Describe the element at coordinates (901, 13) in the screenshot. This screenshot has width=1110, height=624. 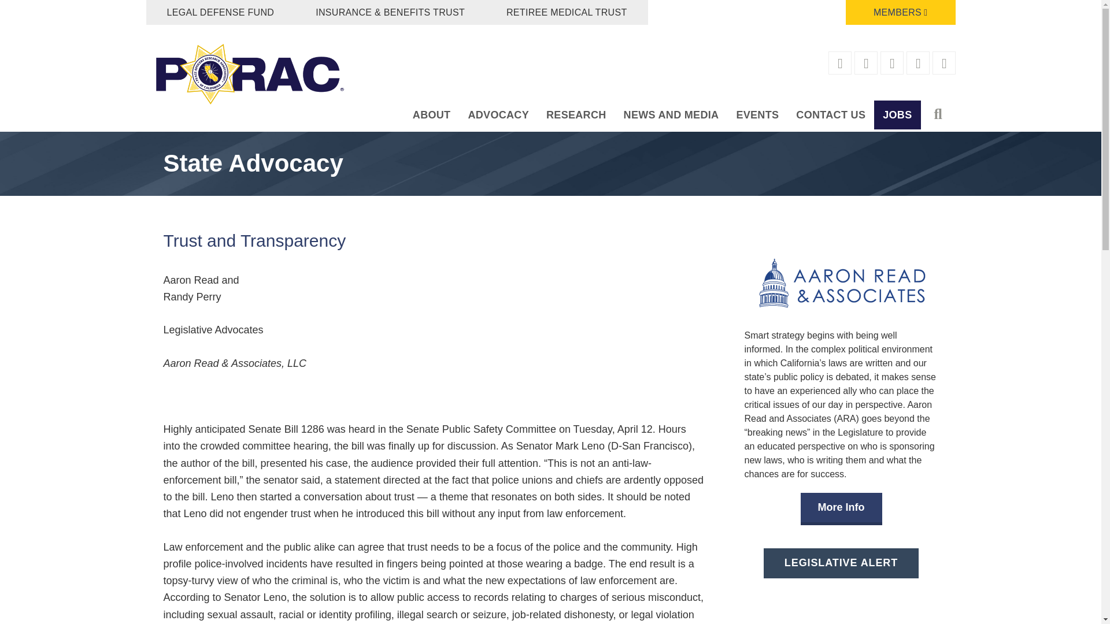
I see `MEMBERS` at that location.